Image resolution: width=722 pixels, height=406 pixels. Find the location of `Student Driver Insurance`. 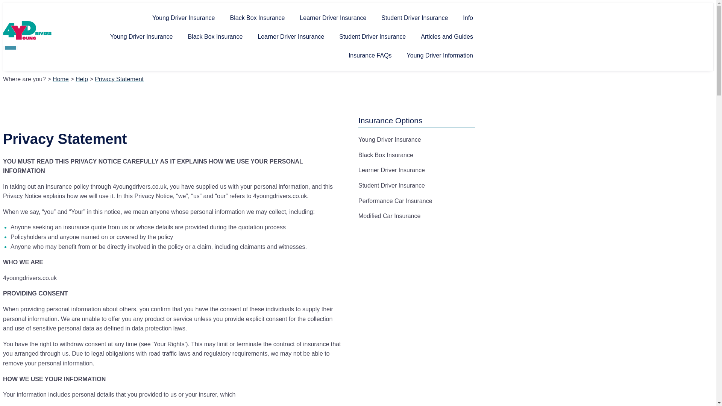

Student Driver Insurance is located at coordinates (414, 18).